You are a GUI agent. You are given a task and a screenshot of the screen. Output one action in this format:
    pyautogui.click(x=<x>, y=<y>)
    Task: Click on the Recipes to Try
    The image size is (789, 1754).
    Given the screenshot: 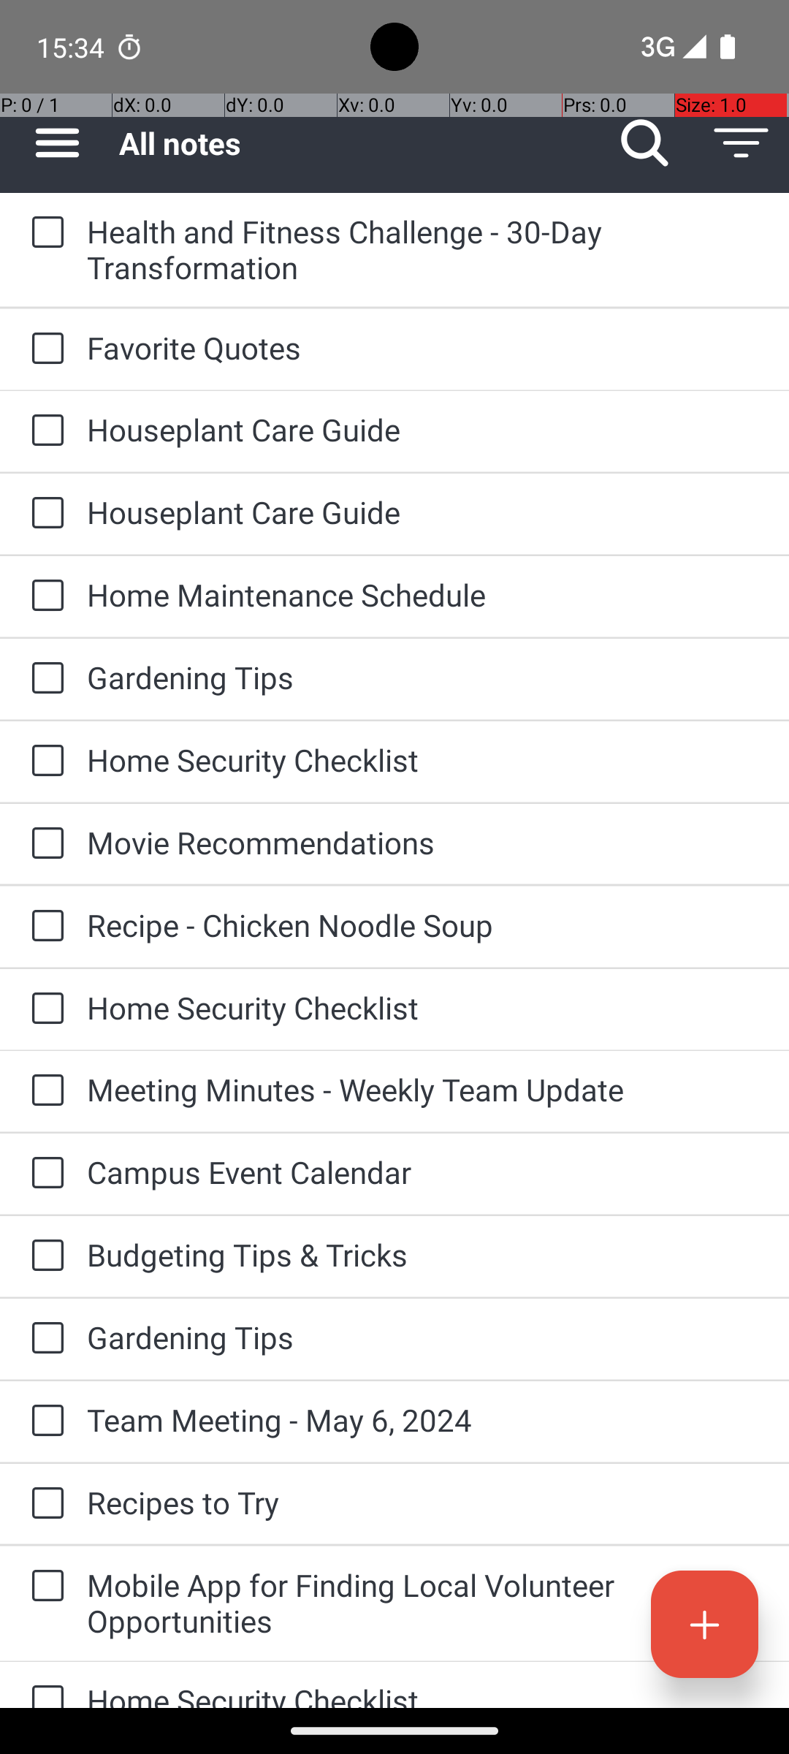 What is the action you would take?
    pyautogui.click(x=424, y=1503)
    